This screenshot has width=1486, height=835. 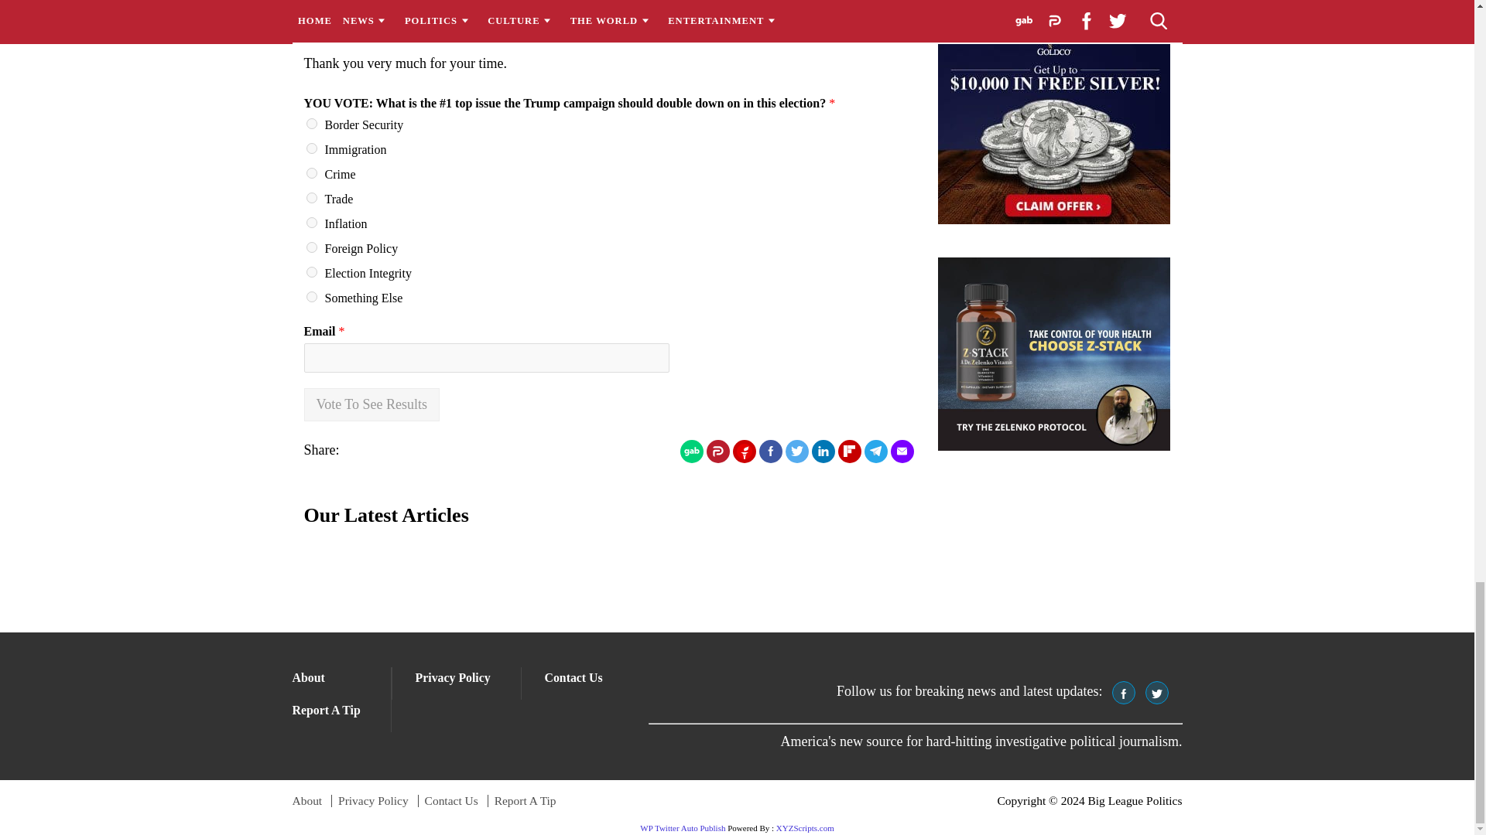 What do you see at coordinates (683, 827) in the screenshot?
I see `WP Twitter Auto Publish` at bounding box center [683, 827].